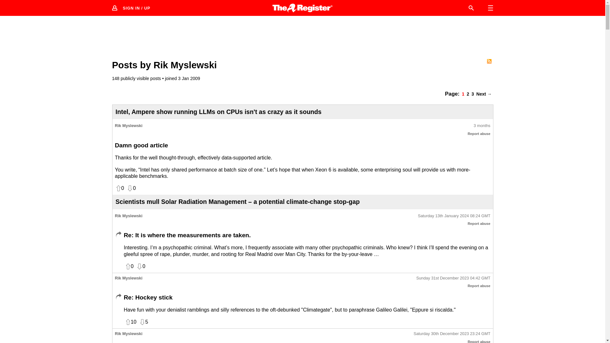 Image resolution: width=610 pixels, height=343 pixels. Describe the element at coordinates (118, 235) in the screenshot. I see `In reply to` at that location.